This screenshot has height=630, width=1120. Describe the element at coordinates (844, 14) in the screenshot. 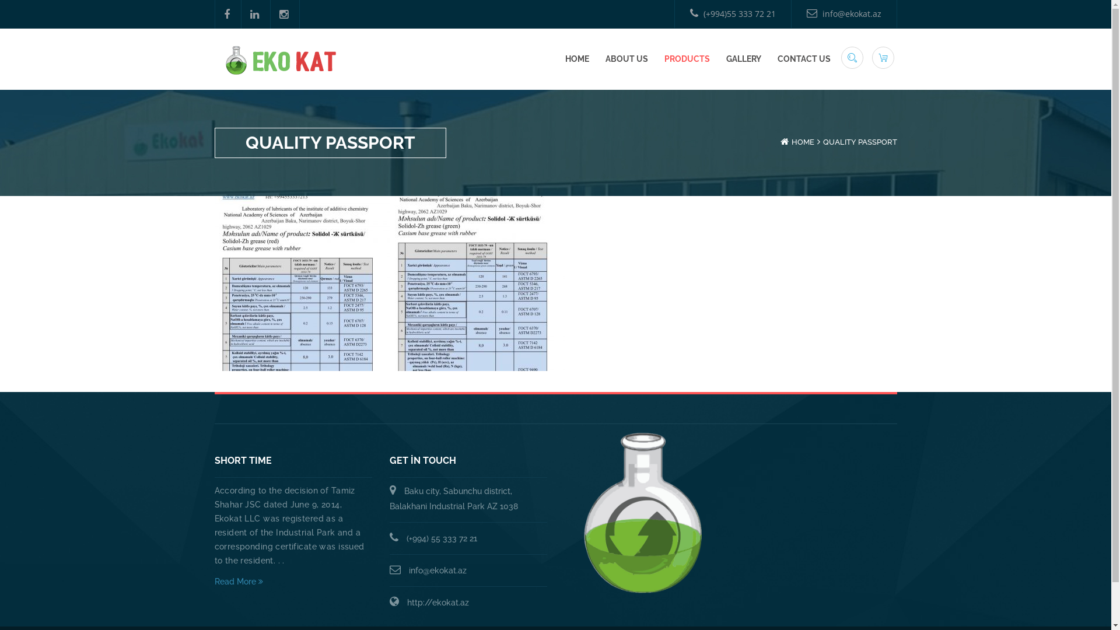

I see `info@ekokat.az` at that location.